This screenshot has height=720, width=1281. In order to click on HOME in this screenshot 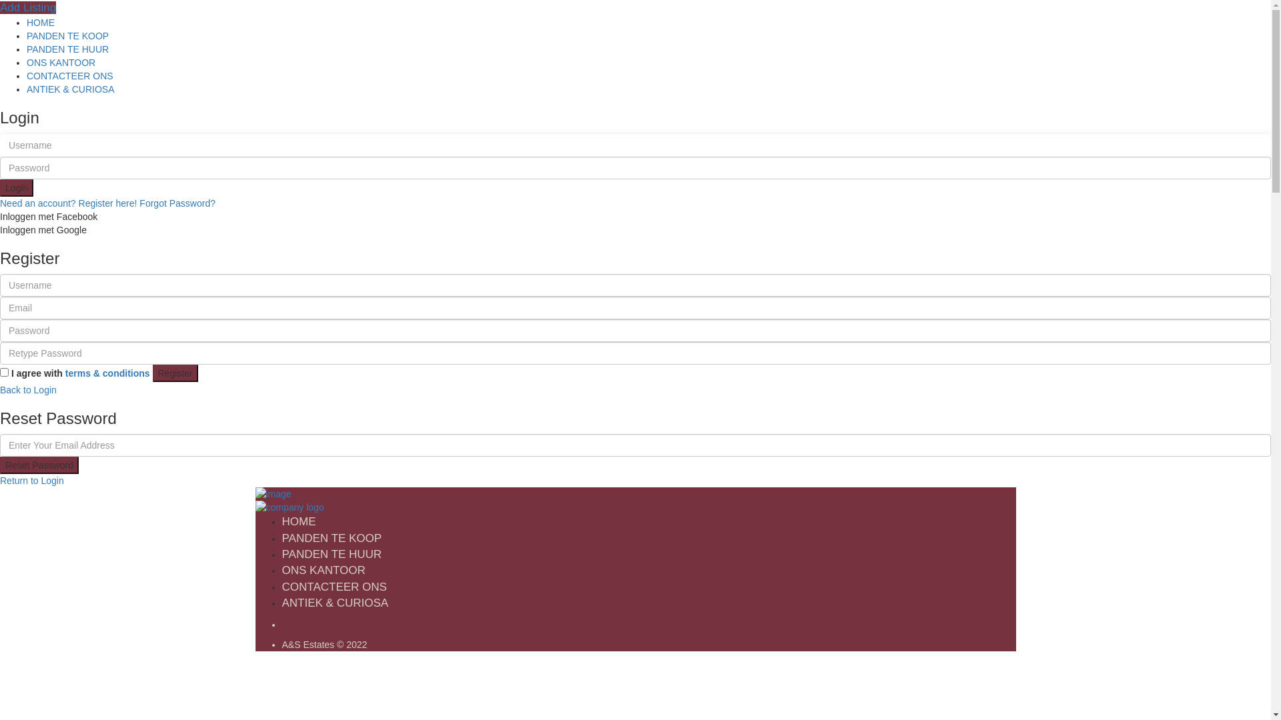, I will do `click(299, 521)`.